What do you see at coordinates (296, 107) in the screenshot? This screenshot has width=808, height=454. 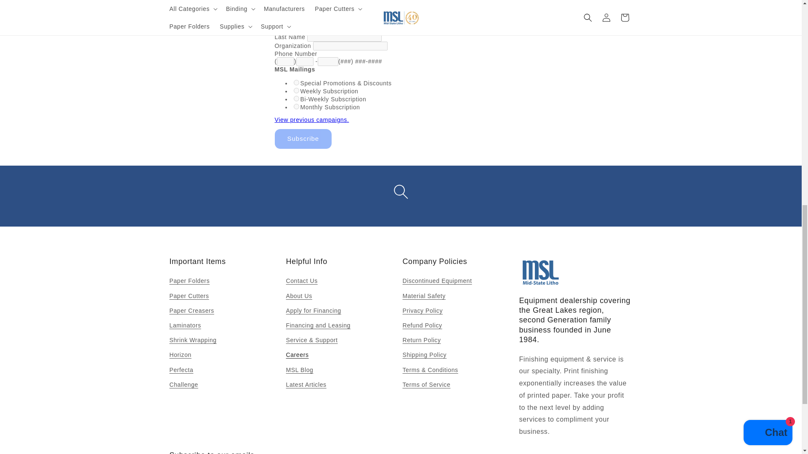 I see `Monthly Subscription` at bounding box center [296, 107].